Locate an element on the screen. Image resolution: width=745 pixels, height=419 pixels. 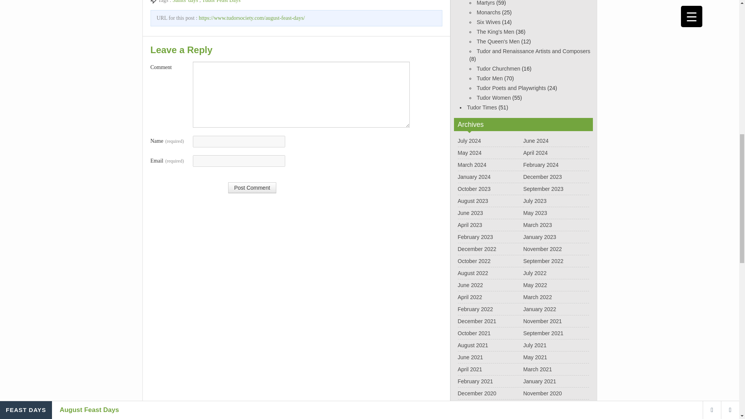
Tudor Feast Days is located at coordinates (221, 2).